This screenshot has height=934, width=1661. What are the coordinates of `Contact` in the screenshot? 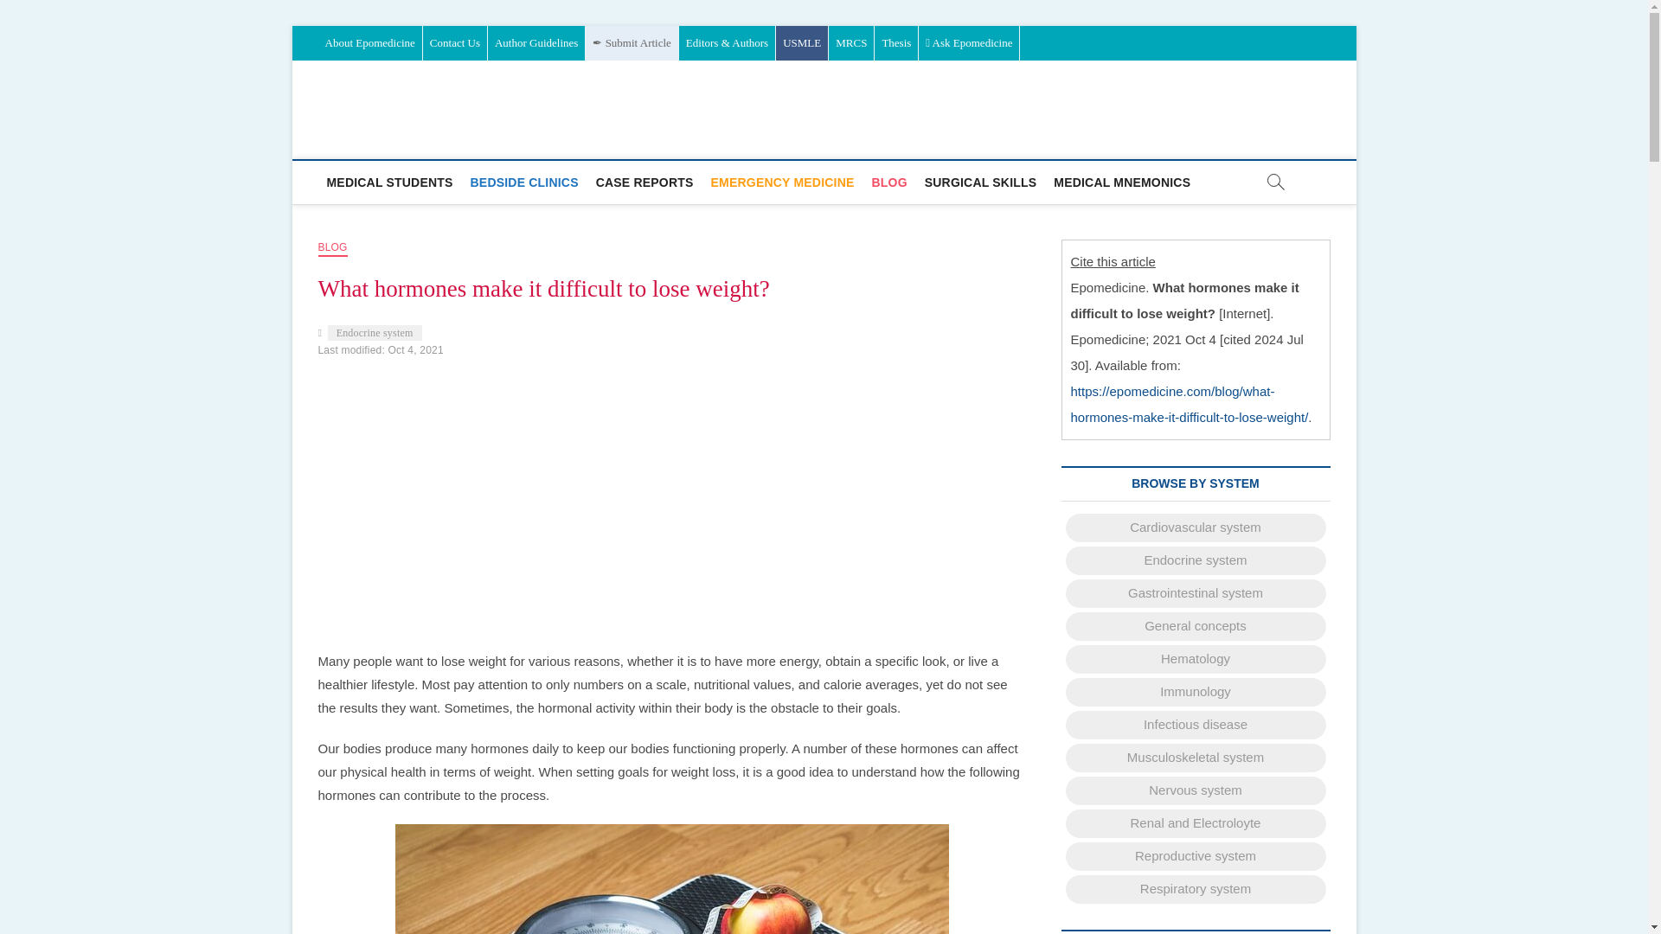 It's located at (455, 43).